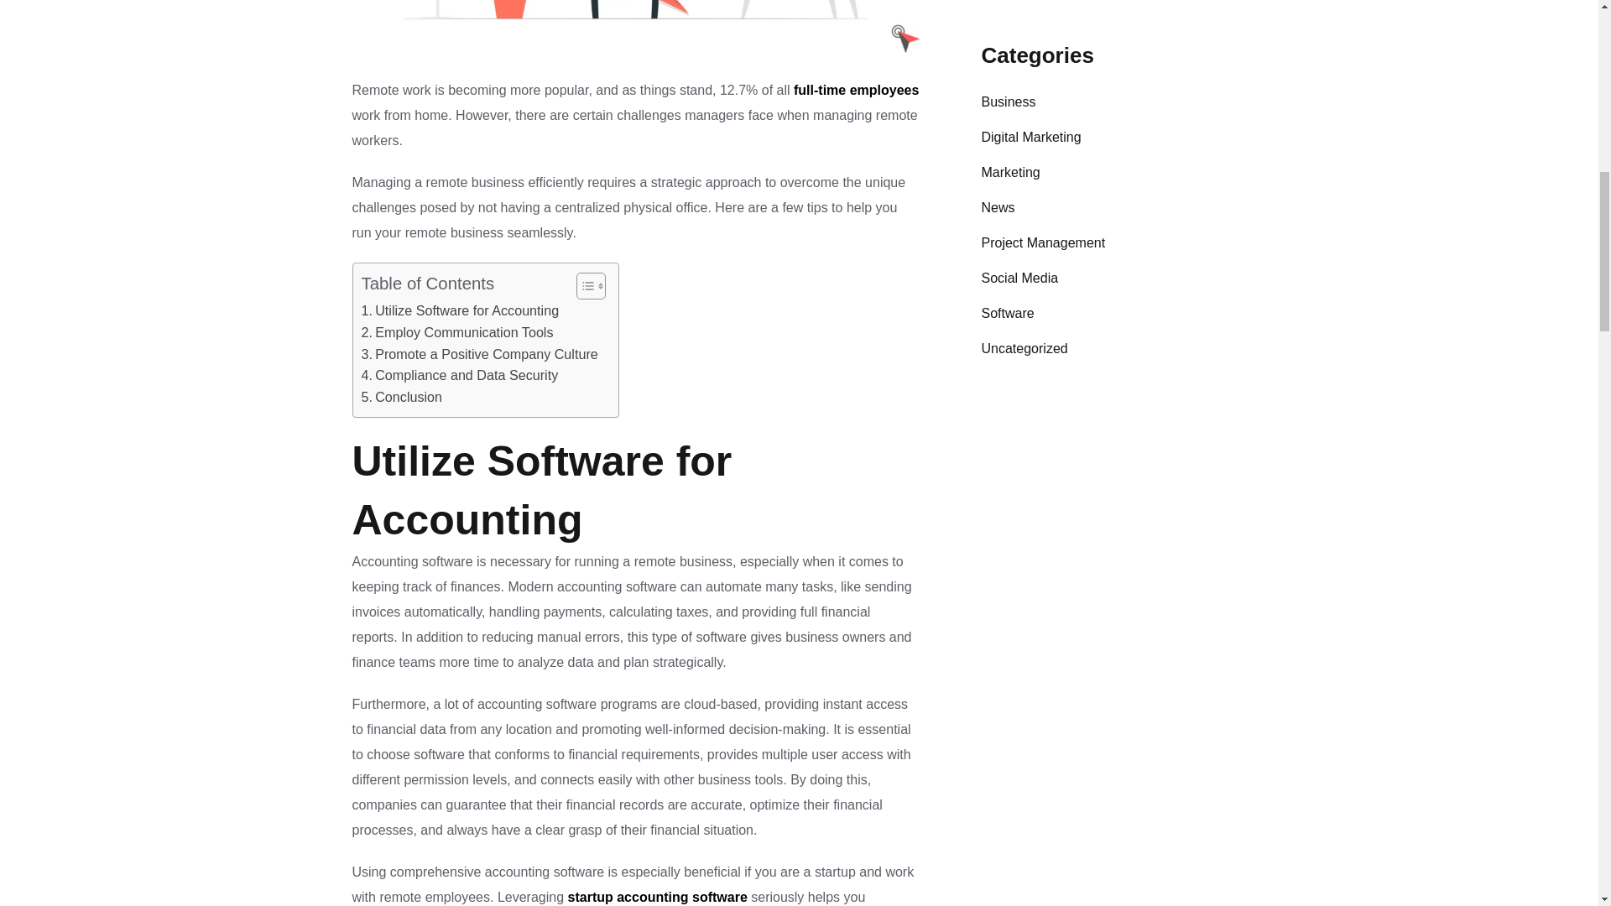 The width and height of the screenshot is (1611, 906). I want to click on Digital Marketing, so click(1030, 138).